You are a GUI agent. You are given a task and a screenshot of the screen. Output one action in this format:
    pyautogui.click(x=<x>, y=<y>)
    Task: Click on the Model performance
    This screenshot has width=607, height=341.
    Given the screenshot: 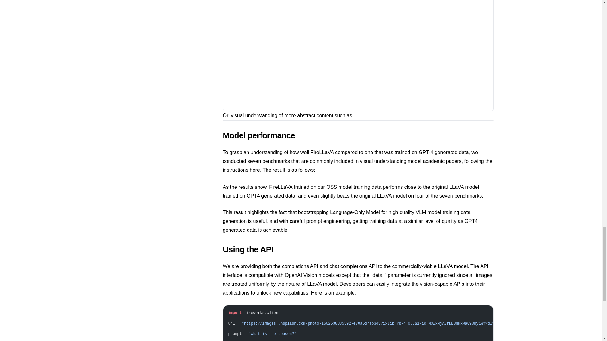 What is the action you would take?
    pyautogui.click(x=358, y=135)
    